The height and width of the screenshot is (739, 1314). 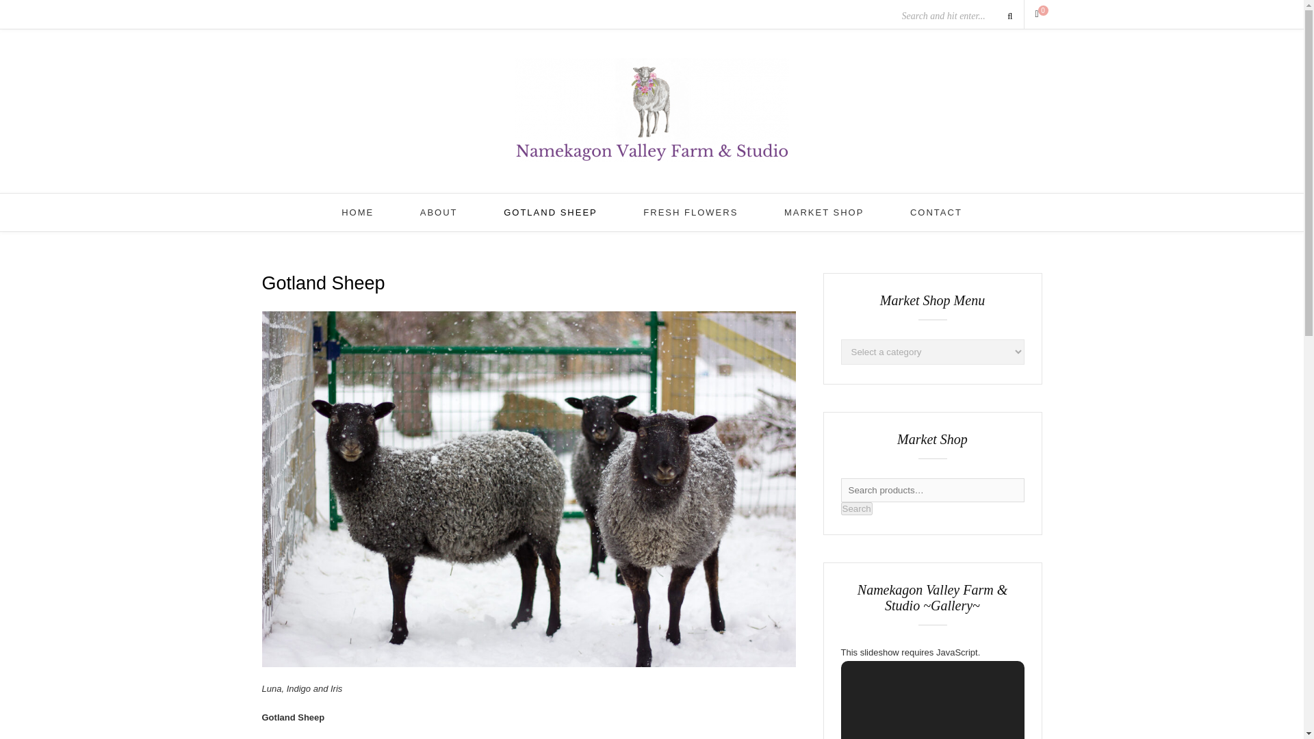 What do you see at coordinates (550, 212) in the screenshot?
I see `GOTLAND SHEEP` at bounding box center [550, 212].